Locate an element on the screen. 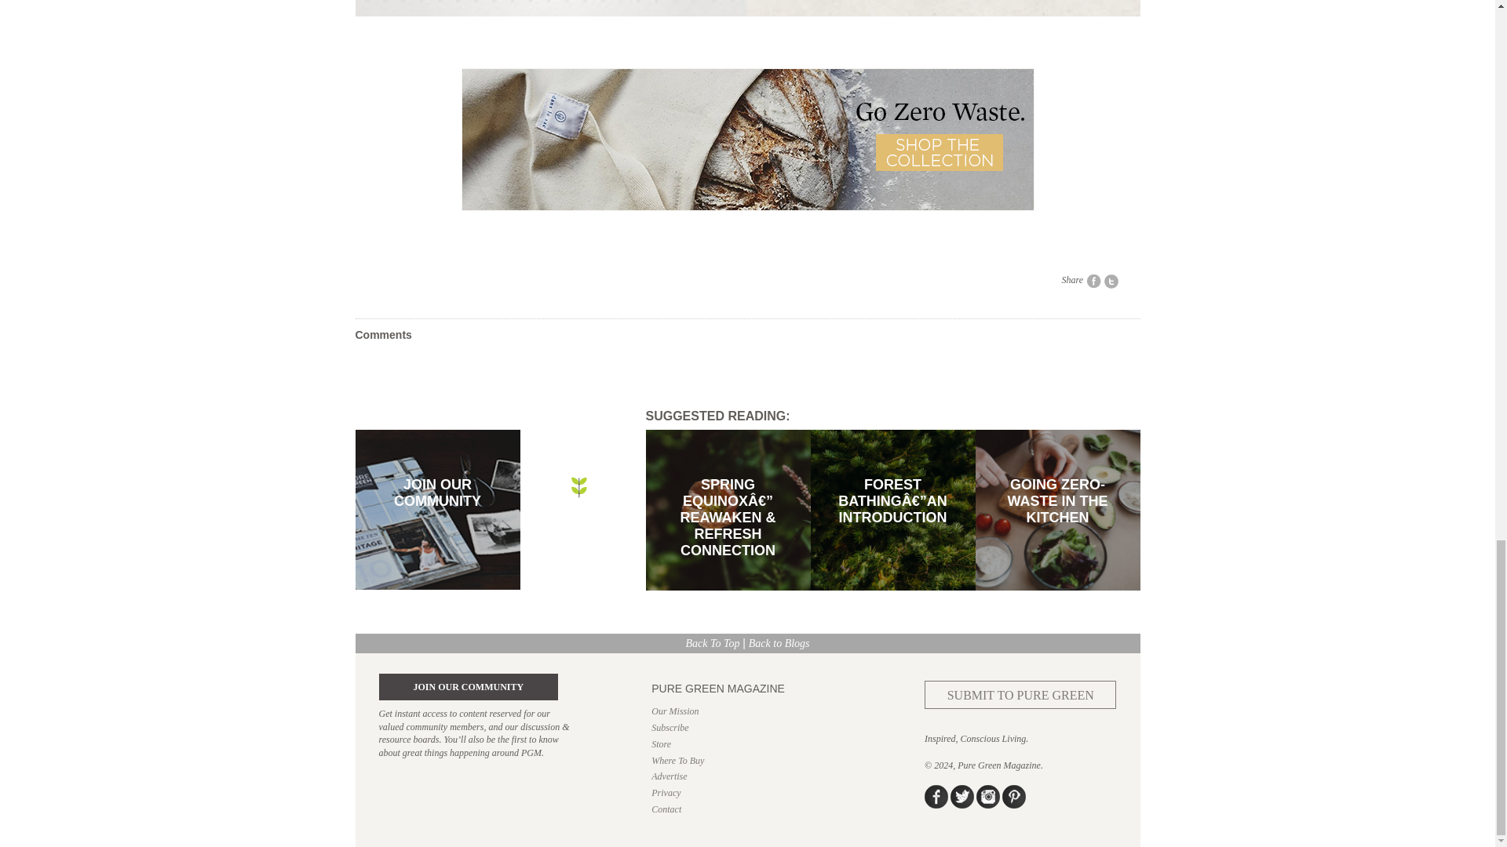  Contact is located at coordinates (746, 809).